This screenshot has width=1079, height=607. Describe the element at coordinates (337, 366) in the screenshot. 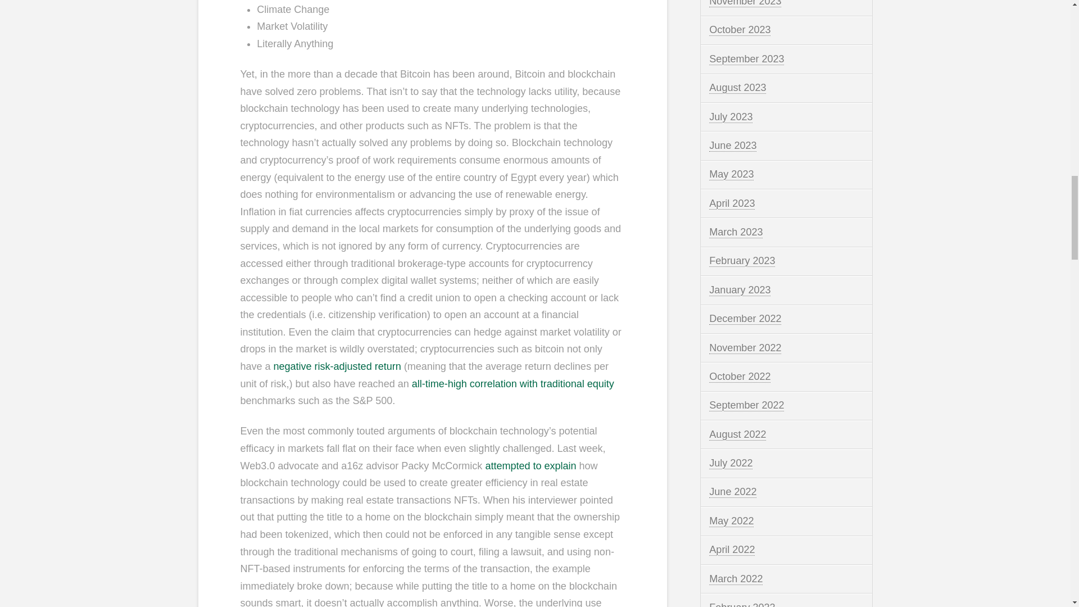

I see `negative risk-adjusted return` at that location.